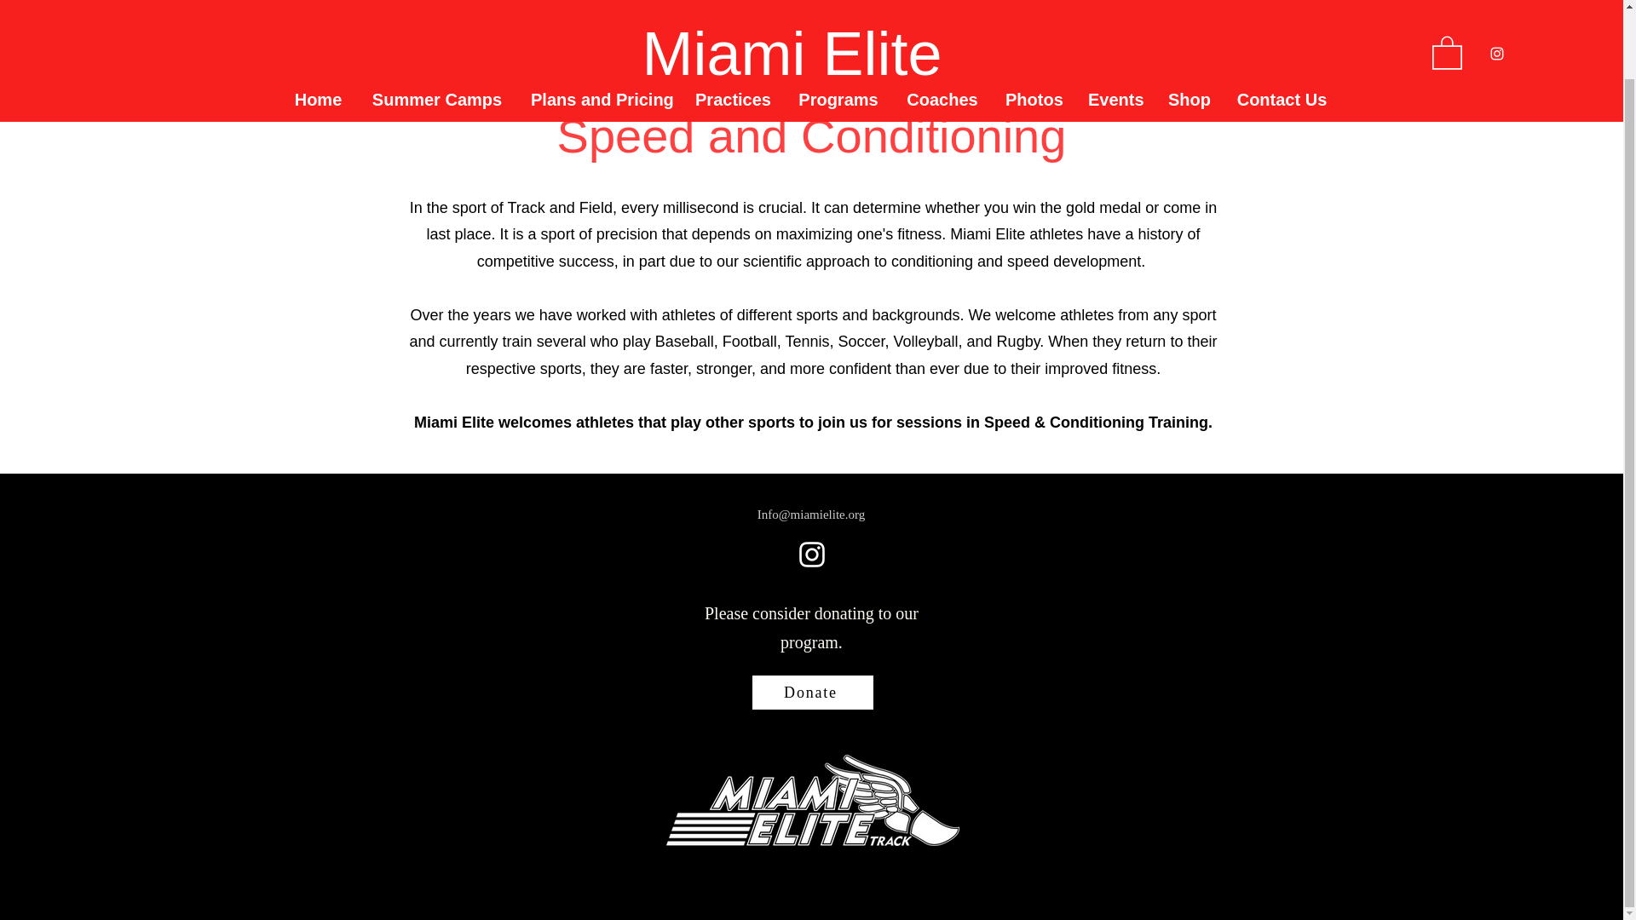 The height and width of the screenshot is (920, 1636). Describe the element at coordinates (733, 26) in the screenshot. I see `Practices` at that location.